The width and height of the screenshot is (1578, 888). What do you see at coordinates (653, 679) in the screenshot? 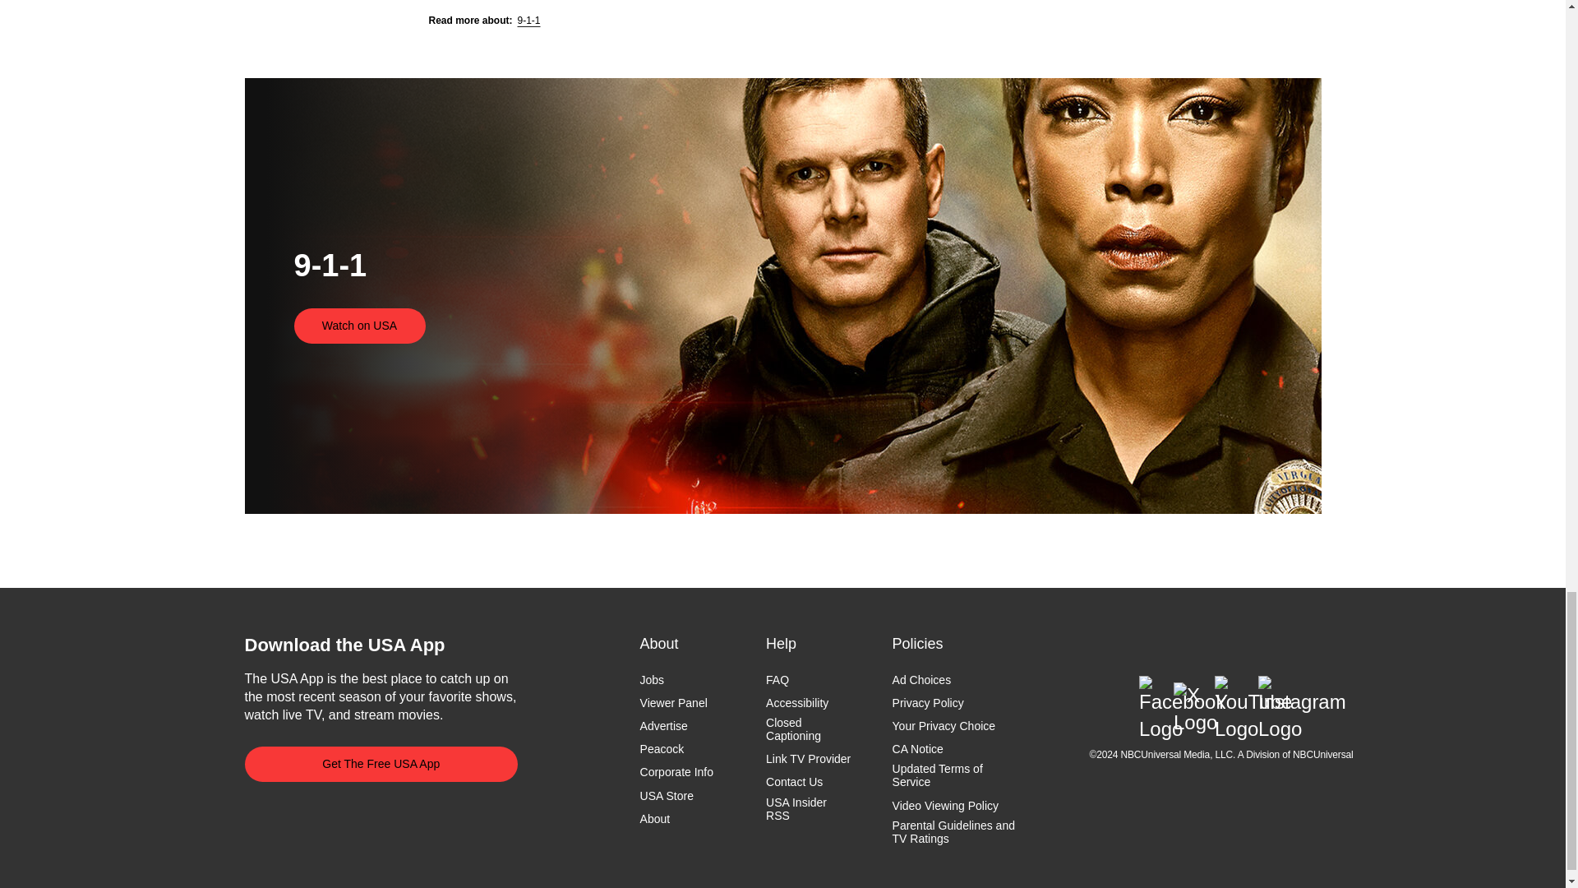
I see `Jobs` at bounding box center [653, 679].